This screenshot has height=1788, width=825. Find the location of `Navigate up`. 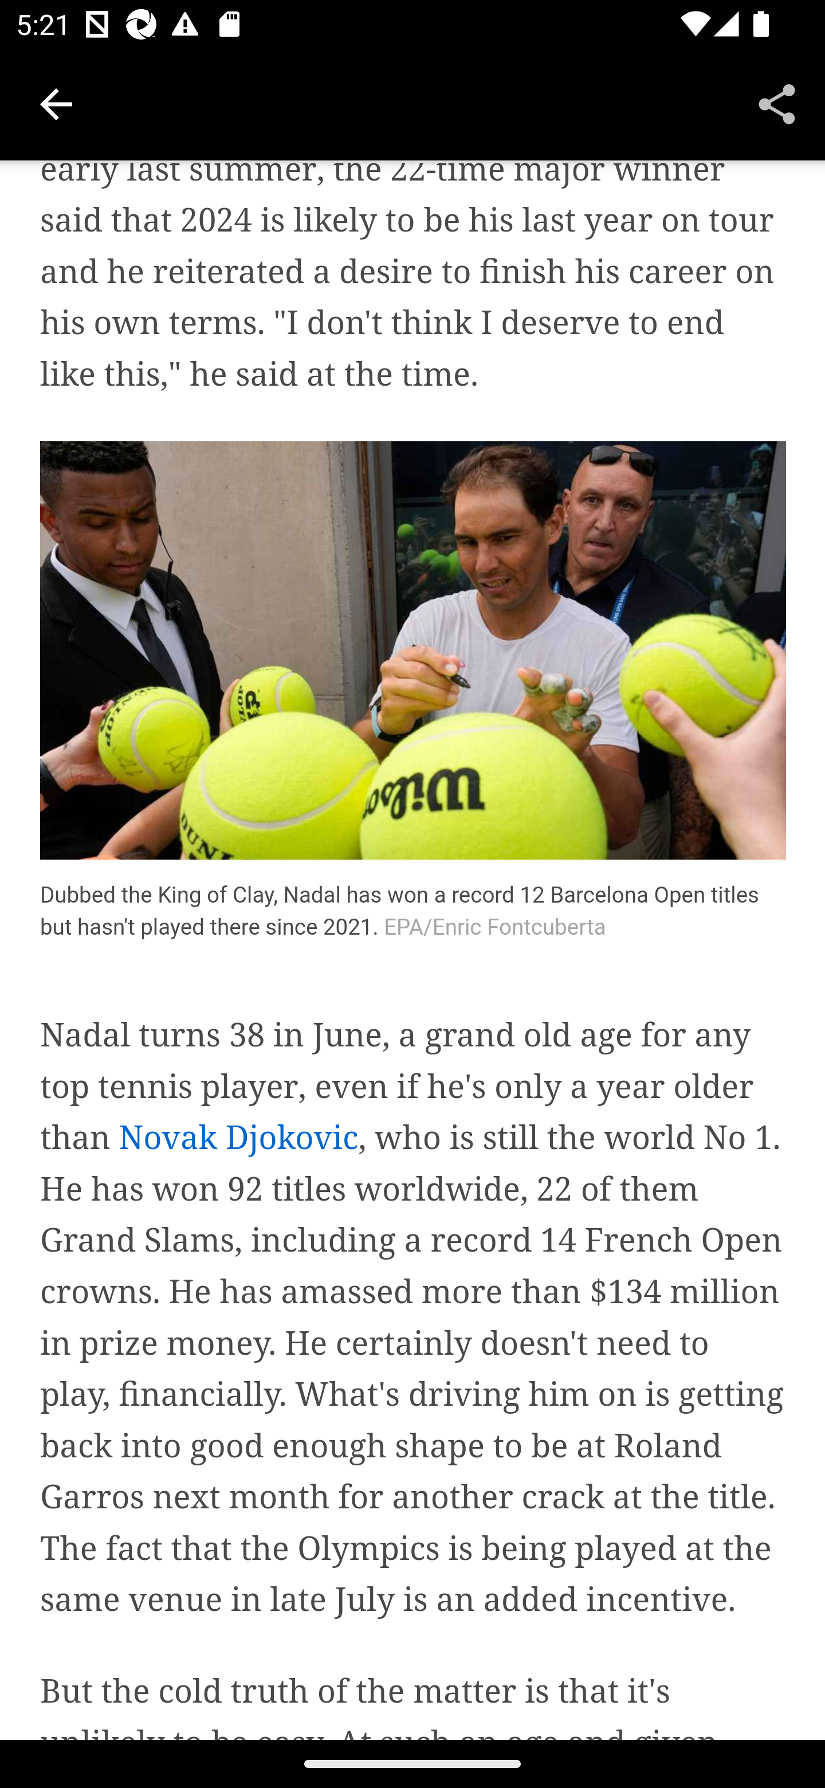

Navigate up is located at coordinates (56, 104).